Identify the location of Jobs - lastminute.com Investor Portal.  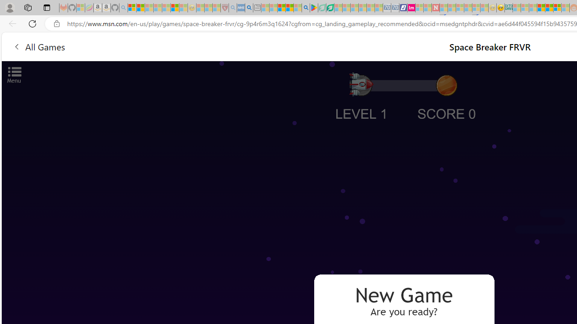
(411, 8).